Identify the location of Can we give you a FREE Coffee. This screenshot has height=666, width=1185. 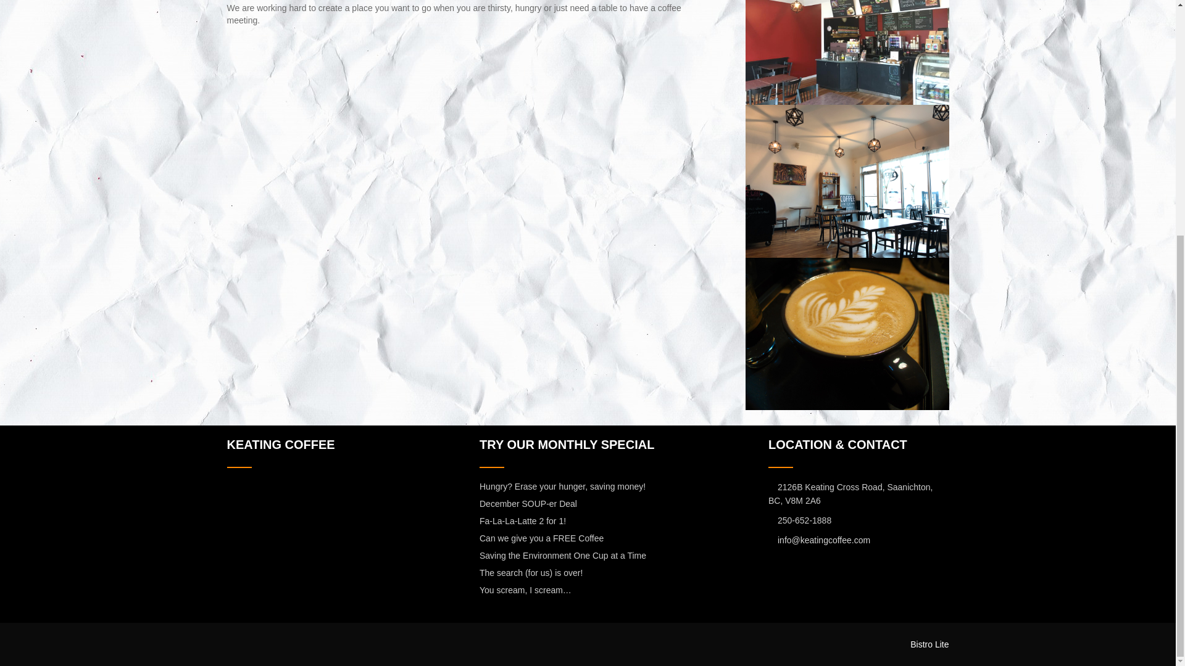
(541, 538).